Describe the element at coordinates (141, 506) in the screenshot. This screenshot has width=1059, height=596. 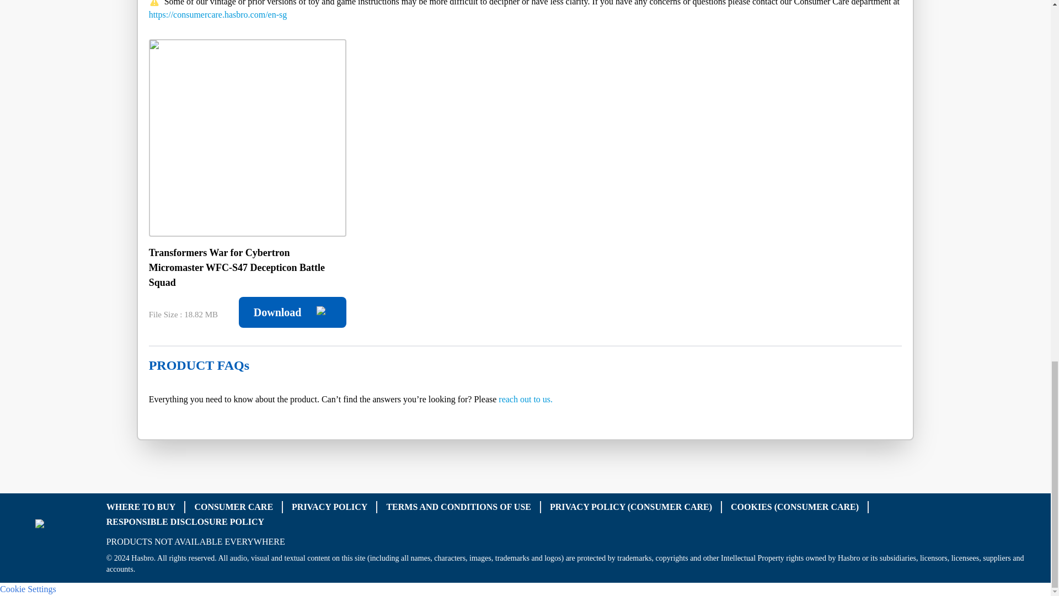
I see `WHERE TO BUY` at that location.